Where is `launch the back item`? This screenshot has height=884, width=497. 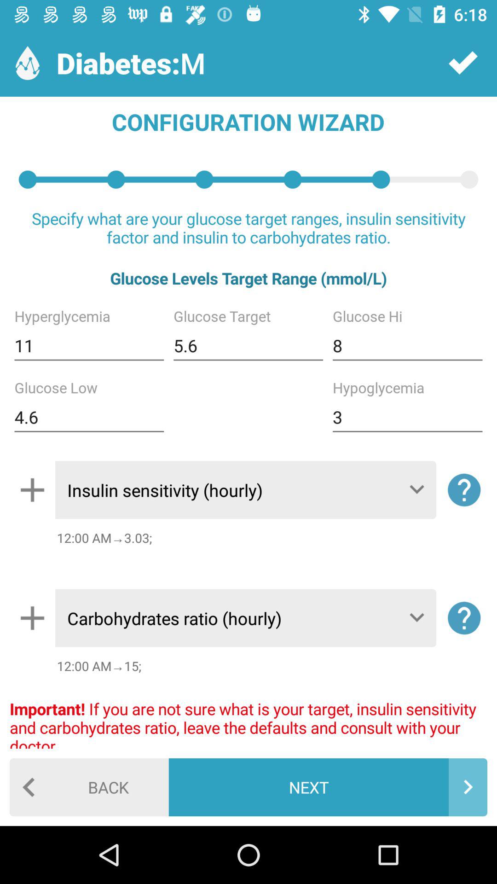 launch the back item is located at coordinates (89, 787).